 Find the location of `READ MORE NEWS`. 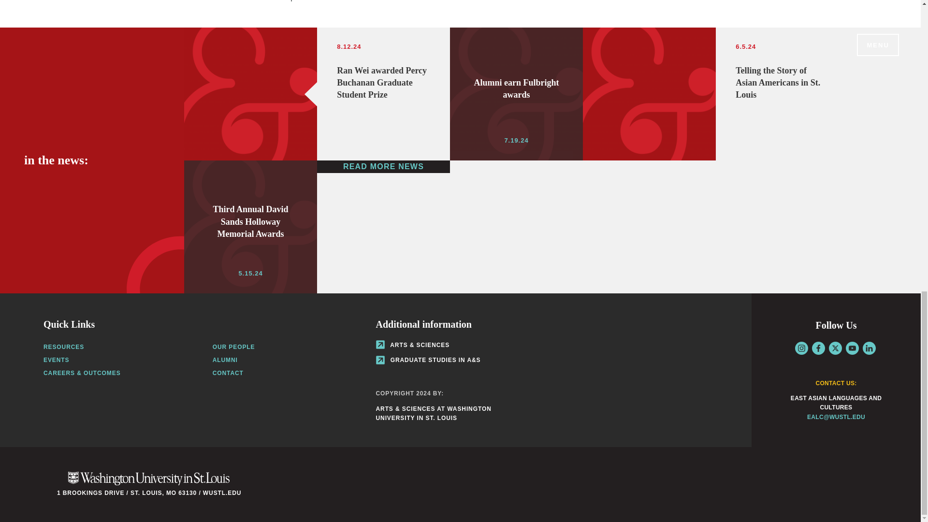

READ MORE NEWS is located at coordinates (261, 1).